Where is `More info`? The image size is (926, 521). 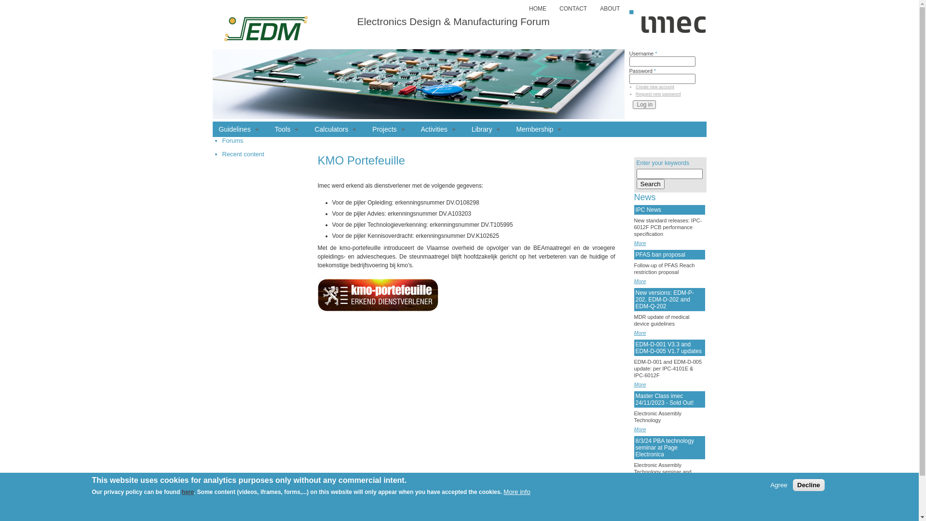 More info is located at coordinates (517, 492).